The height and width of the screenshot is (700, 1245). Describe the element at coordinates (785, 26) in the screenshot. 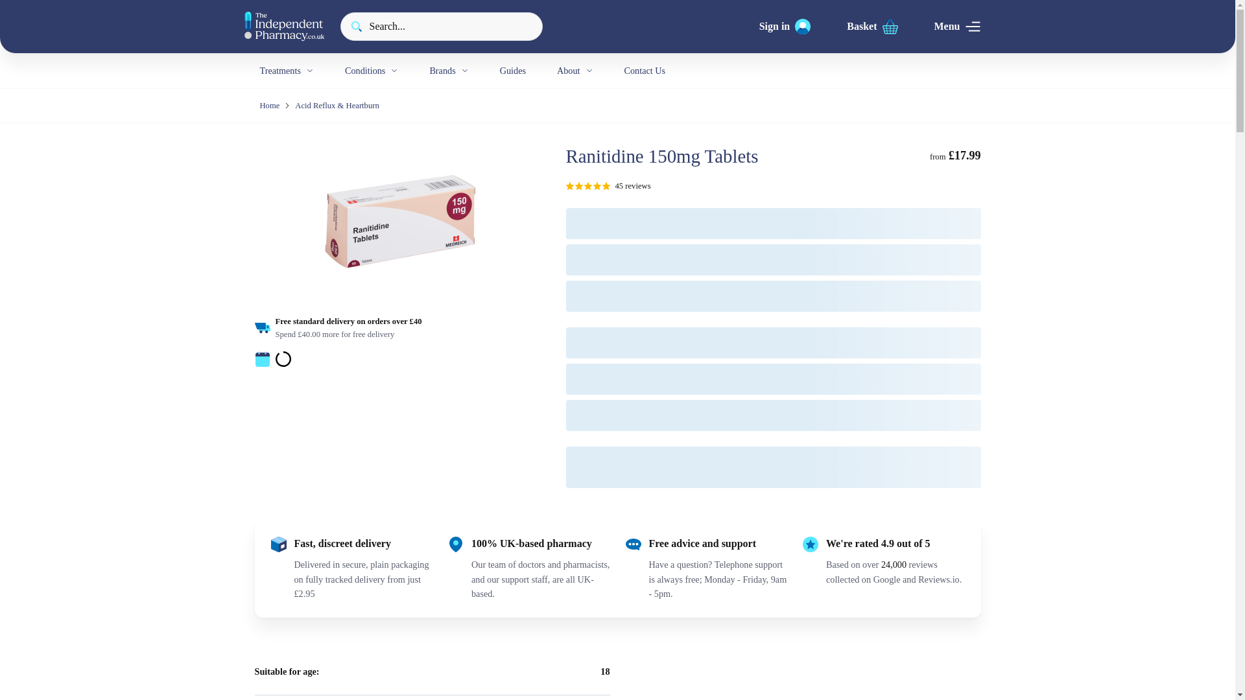

I see `Sign in` at that location.